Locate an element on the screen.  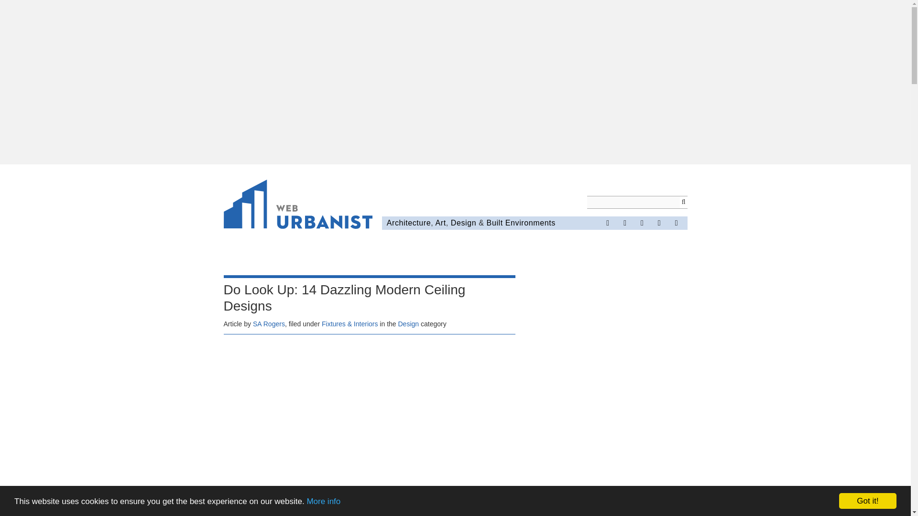
WebUrbanist is located at coordinates (298, 205).